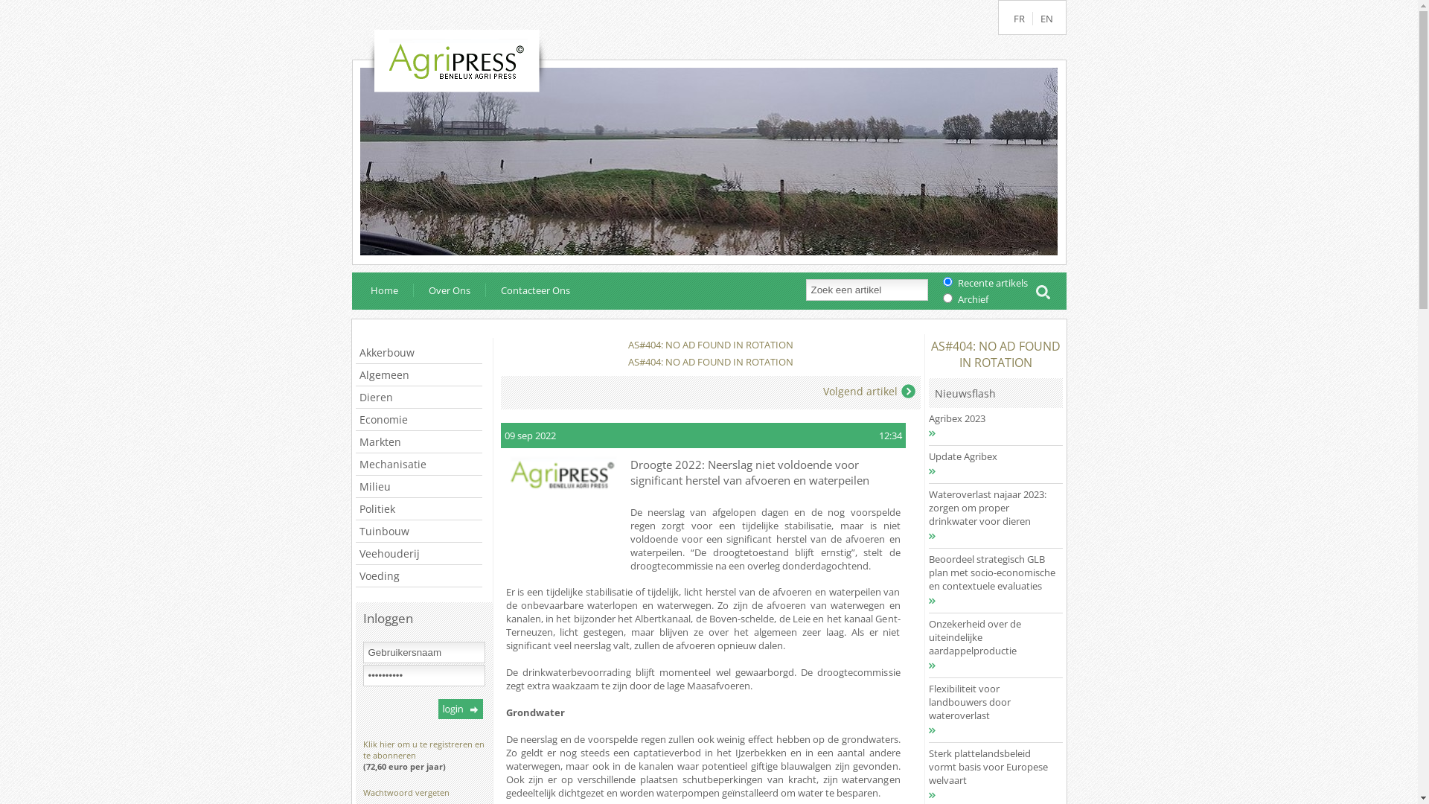 The width and height of the screenshot is (1429, 804). Describe the element at coordinates (419, 487) in the screenshot. I see `Milieu` at that location.